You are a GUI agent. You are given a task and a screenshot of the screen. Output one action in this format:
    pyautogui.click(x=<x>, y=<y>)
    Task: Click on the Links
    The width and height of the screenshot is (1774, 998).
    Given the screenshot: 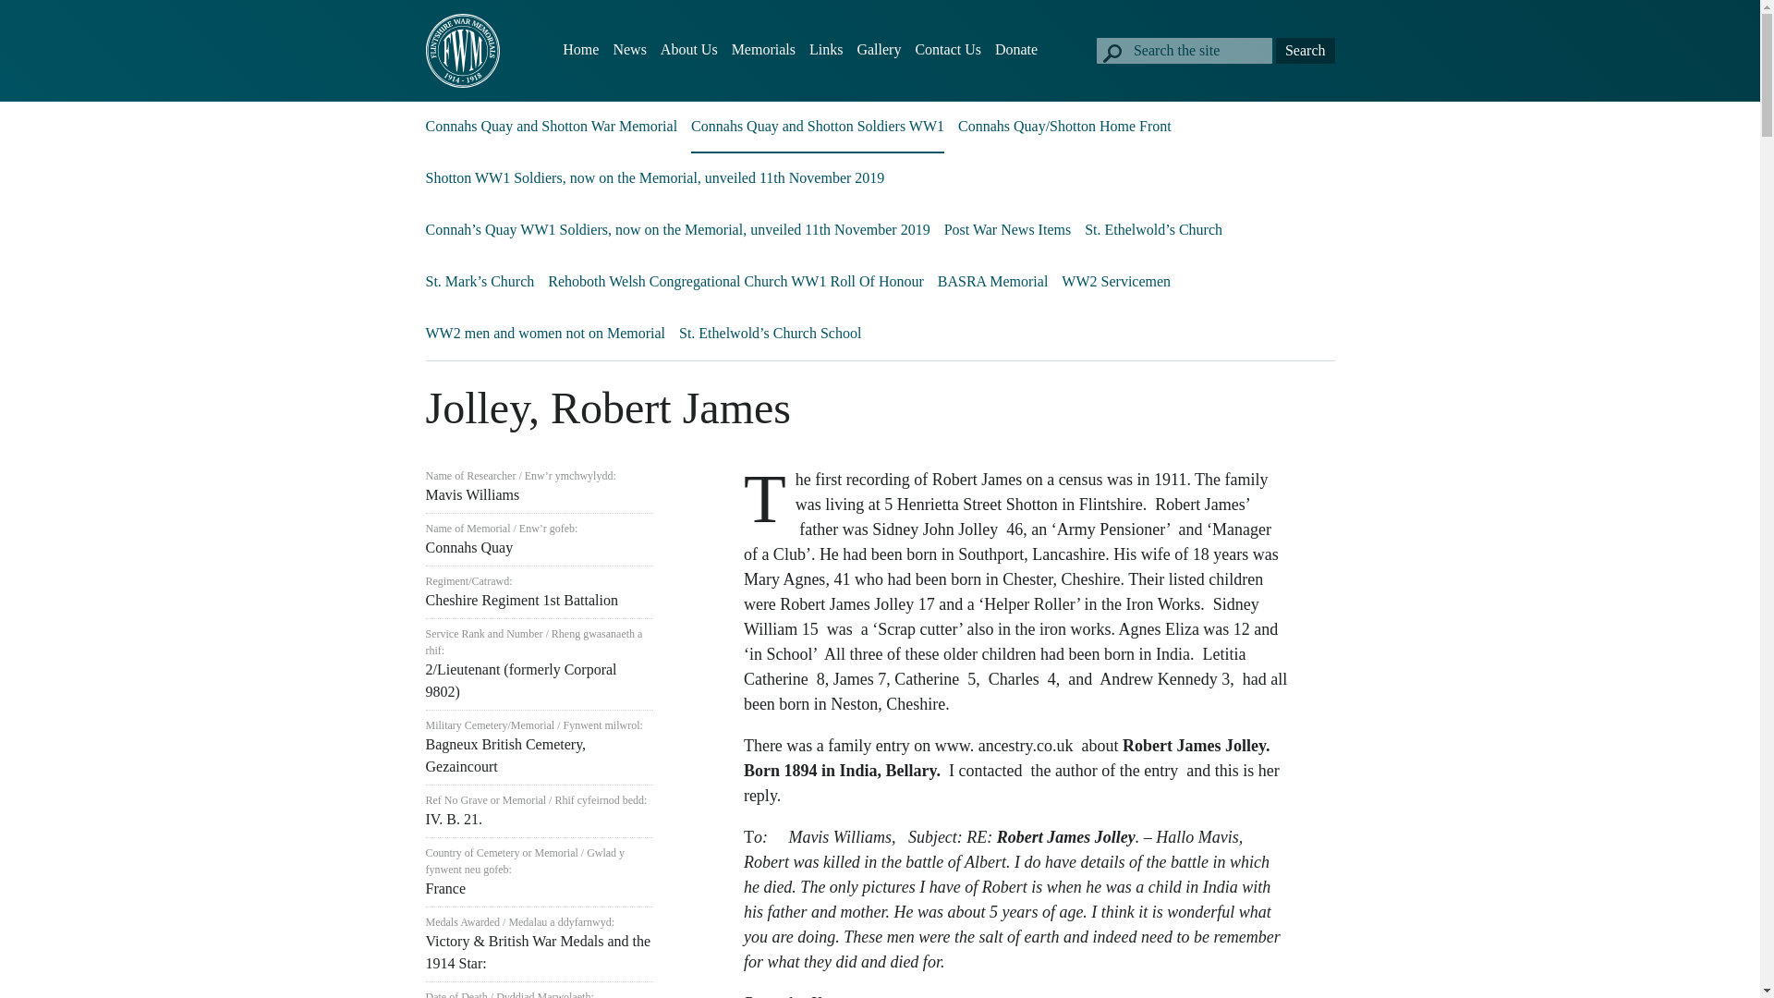 What is the action you would take?
    pyautogui.click(x=826, y=50)
    